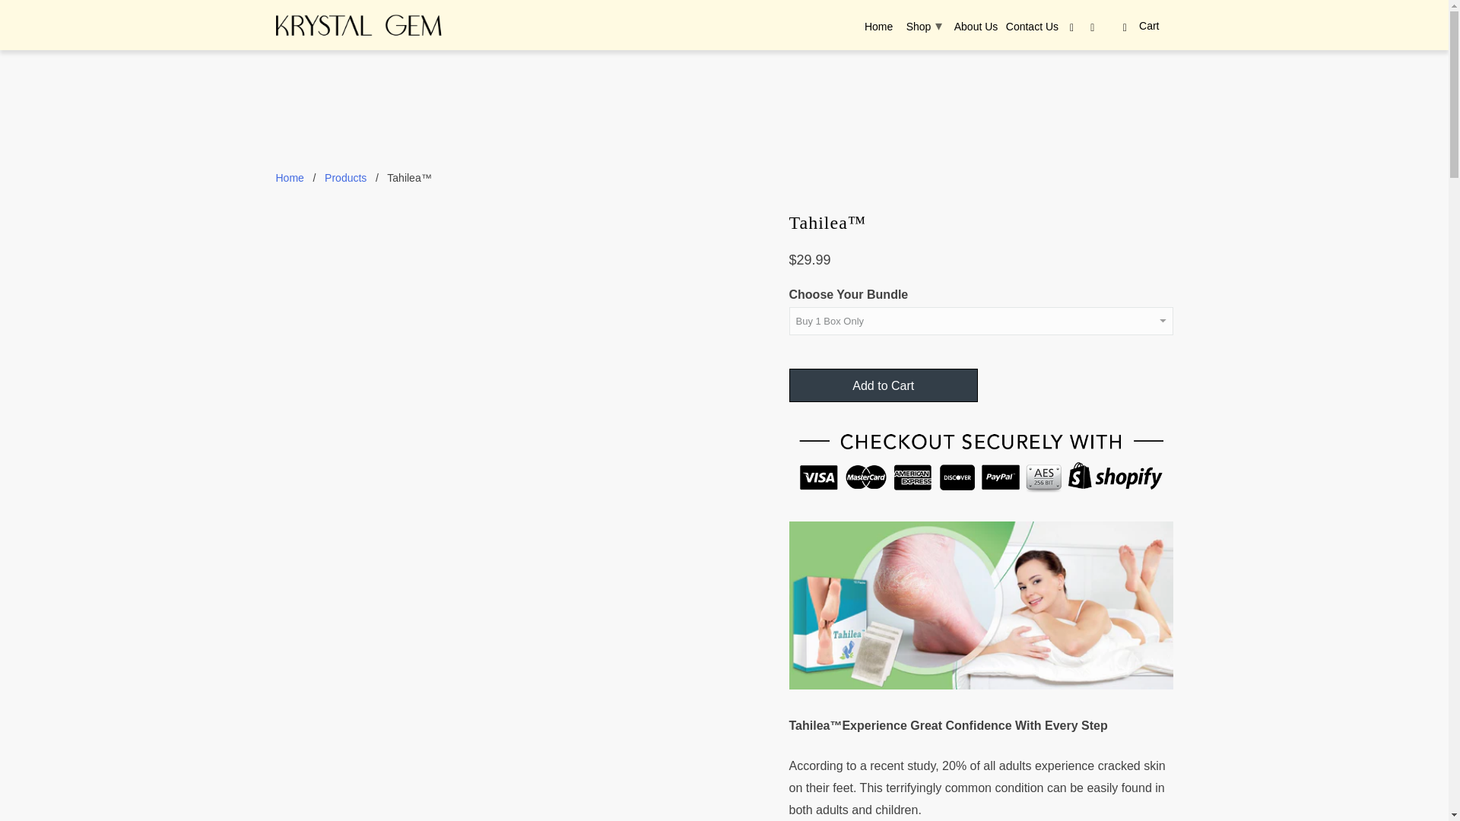  I want to click on Contact Us, so click(1032, 29).